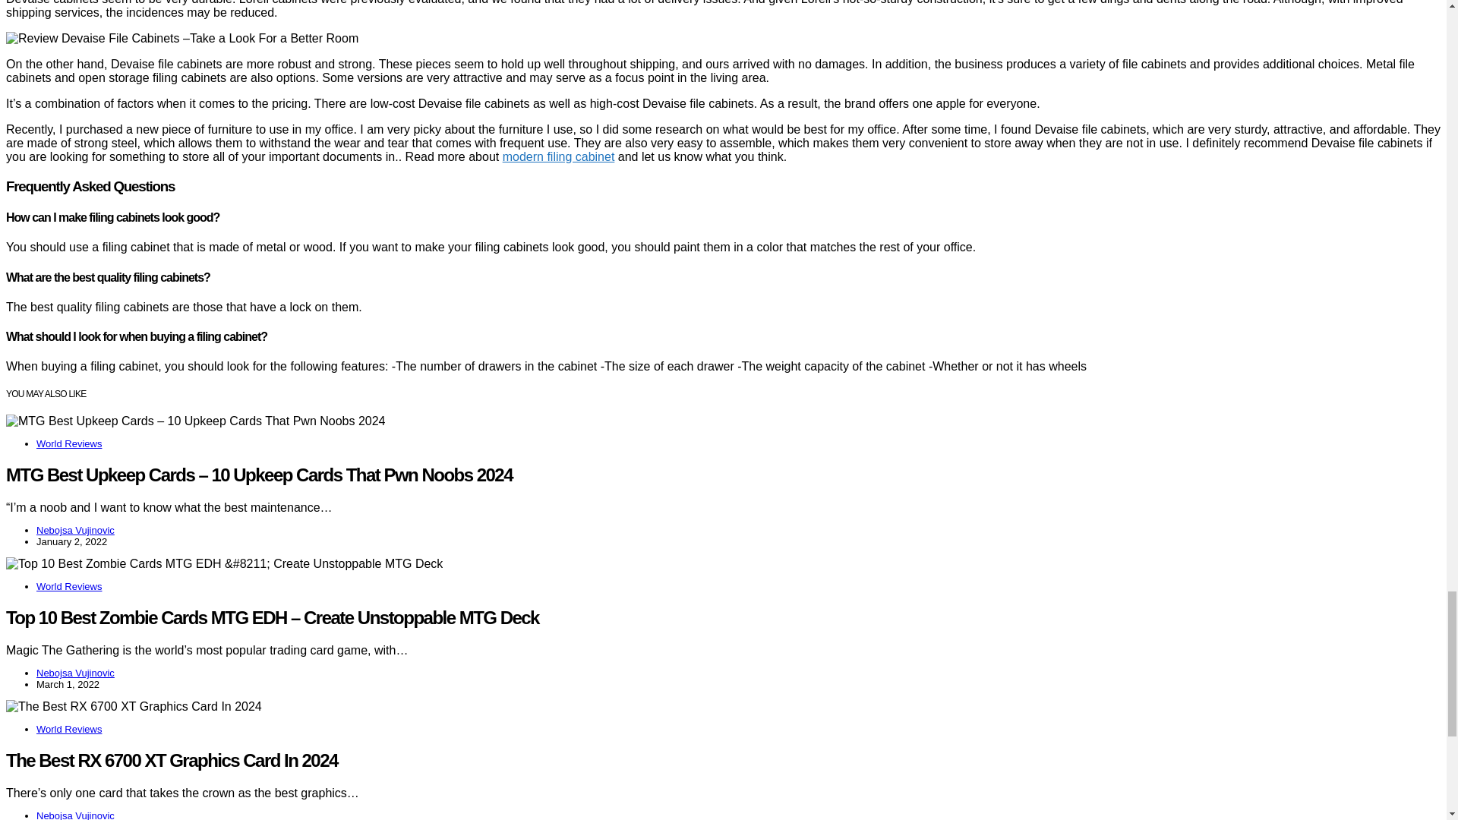  What do you see at coordinates (76, 673) in the screenshot?
I see `View all posts by Nebojsa Vujinovic` at bounding box center [76, 673].